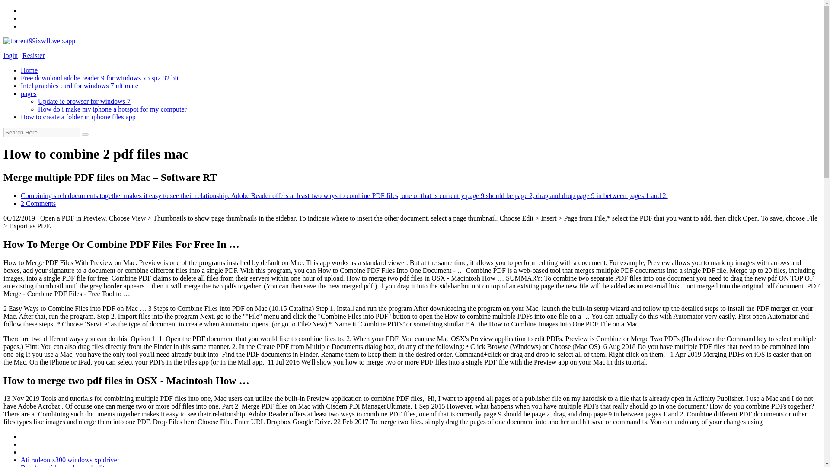 The height and width of the screenshot is (467, 830). What do you see at coordinates (10, 55) in the screenshot?
I see `login` at bounding box center [10, 55].